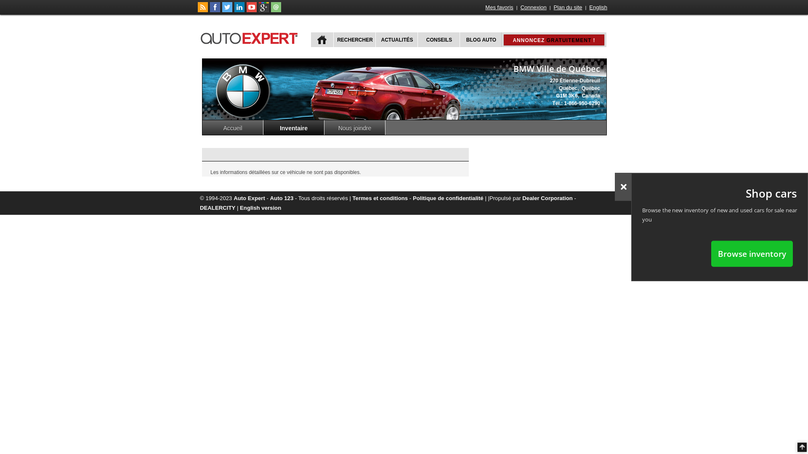 The width and height of the screenshot is (808, 454). What do you see at coordinates (215, 11) in the screenshot?
I see `Suivez autoExpert.ca sur Facebook` at bounding box center [215, 11].